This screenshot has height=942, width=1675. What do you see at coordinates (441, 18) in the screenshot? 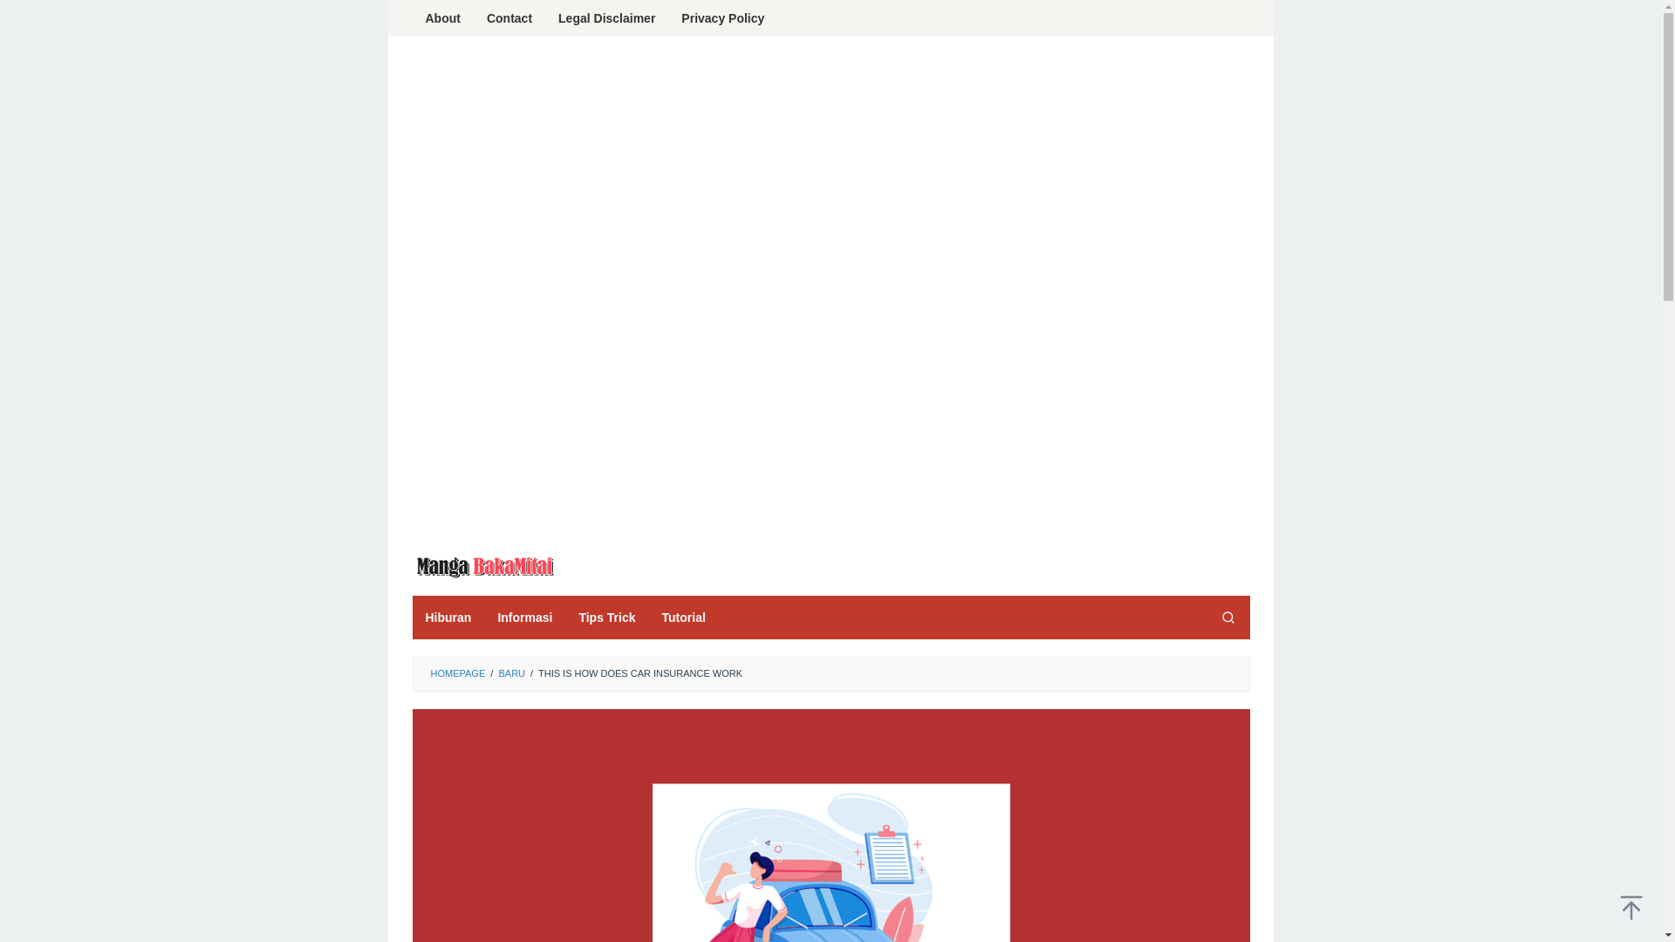
I see `About` at bounding box center [441, 18].